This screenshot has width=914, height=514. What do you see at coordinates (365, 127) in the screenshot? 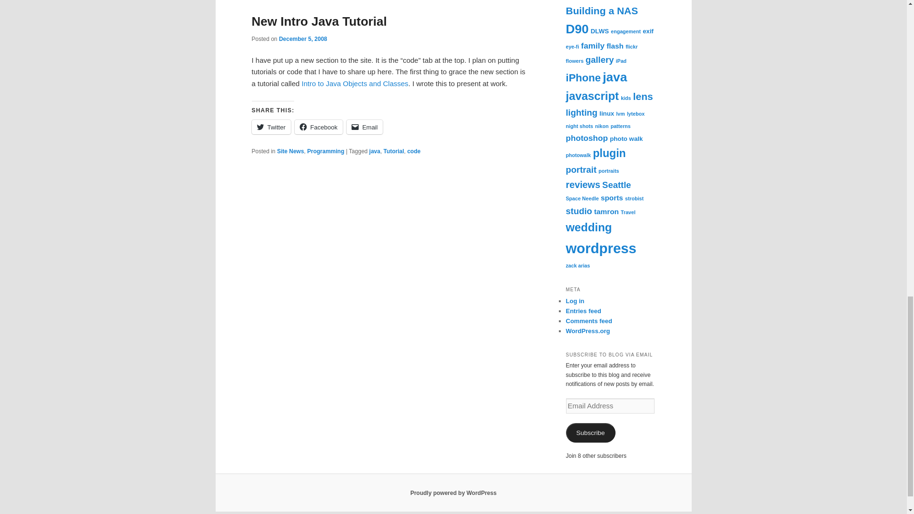
I see `Click to email a link to a friend` at bounding box center [365, 127].